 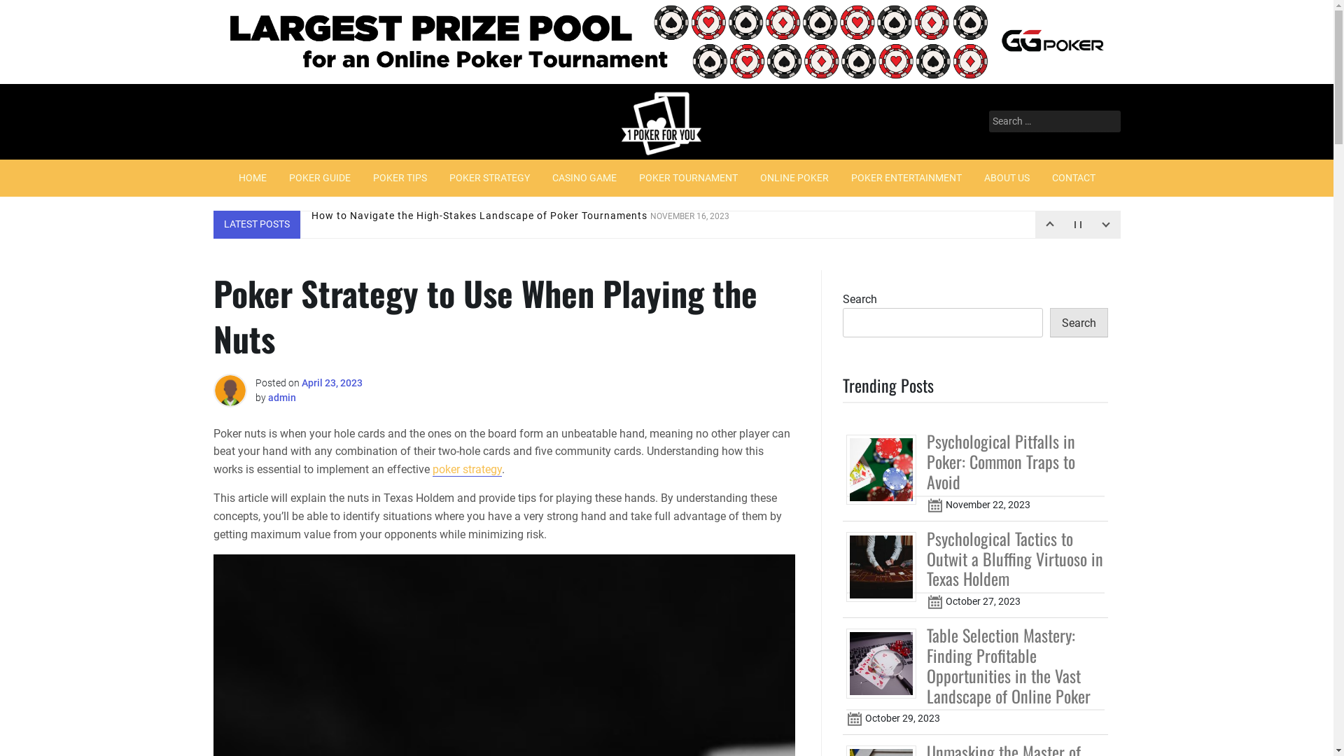 What do you see at coordinates (935, 505) in the screenshot?
I see `November 22, 2023` at bounding box center [935, 505].